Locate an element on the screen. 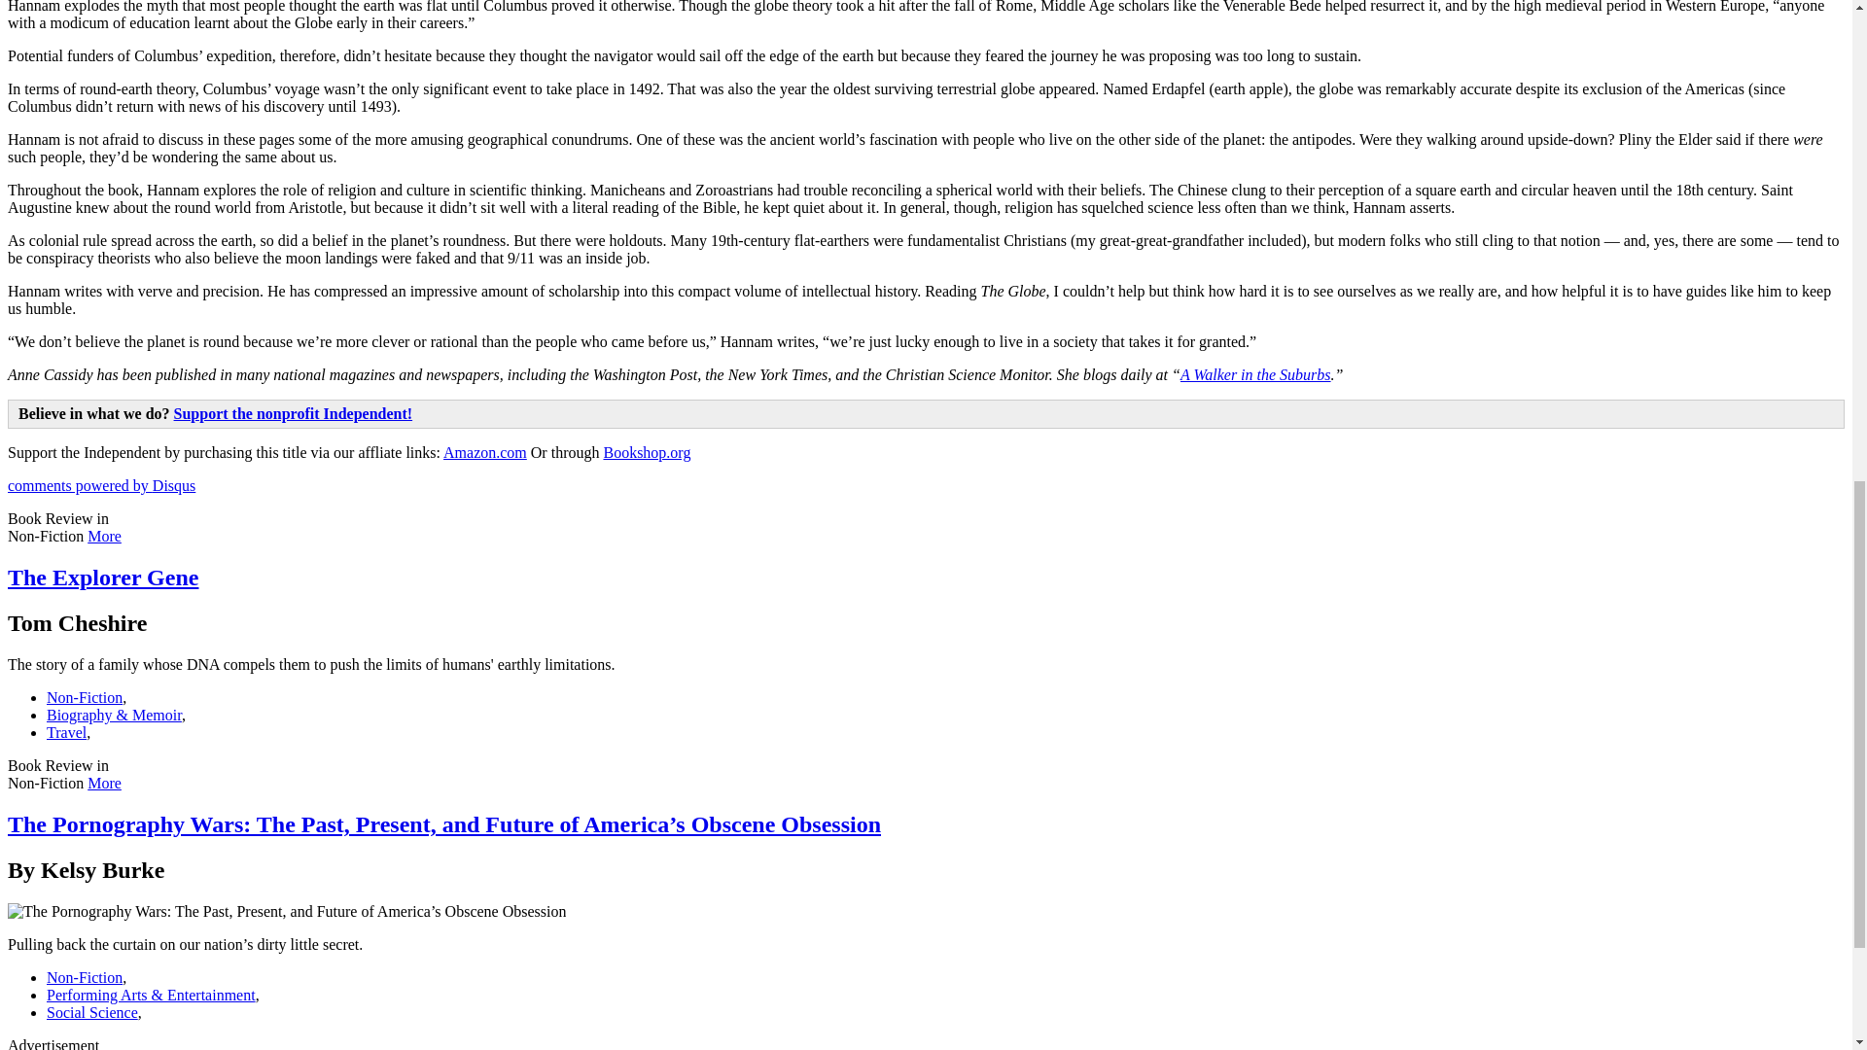 The height and width of the screenshot is (1050, 1867). More is located at coordinates (104, 537).